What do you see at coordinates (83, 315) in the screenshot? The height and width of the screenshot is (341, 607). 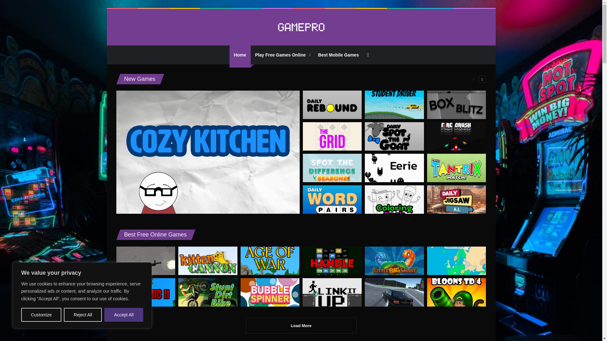 I see `Reject All` at bounding box center [83, 315].